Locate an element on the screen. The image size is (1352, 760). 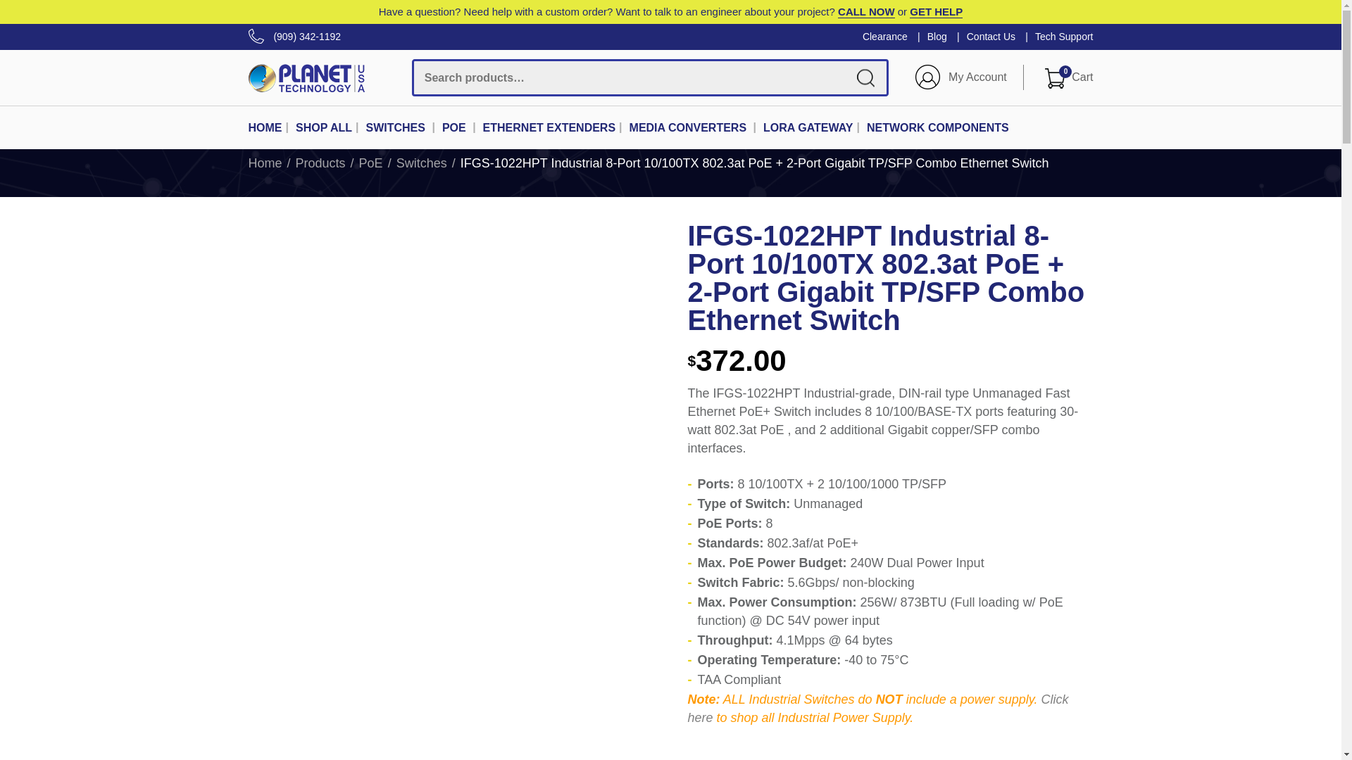
Go to Products. is located at coordinates (321, 163).